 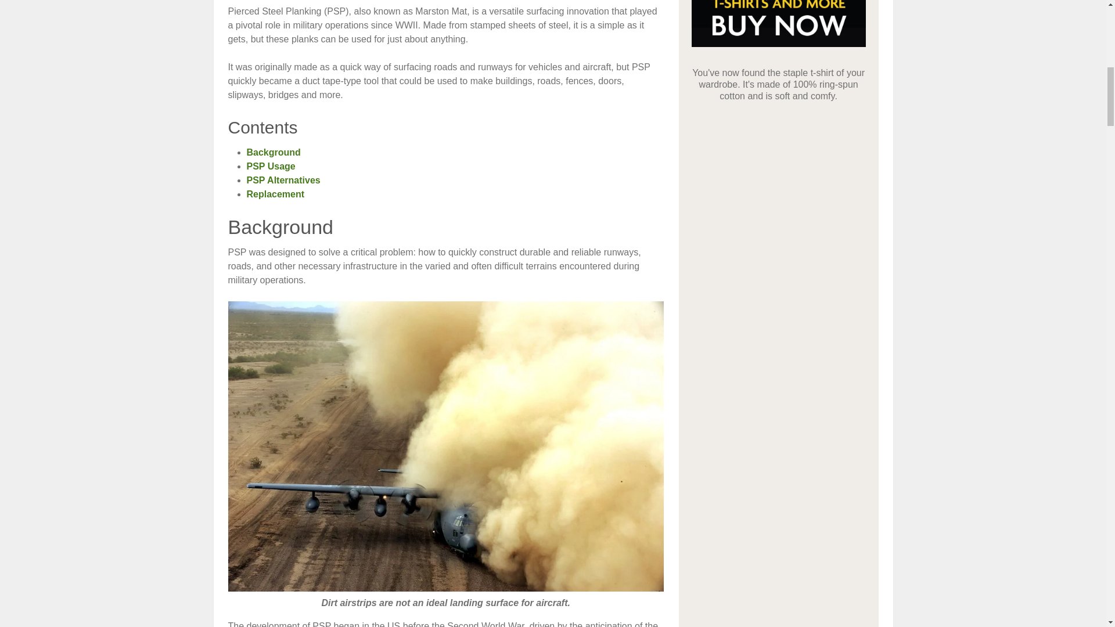 I want to click on PSP Alternatives, so click(x=283, y=180).